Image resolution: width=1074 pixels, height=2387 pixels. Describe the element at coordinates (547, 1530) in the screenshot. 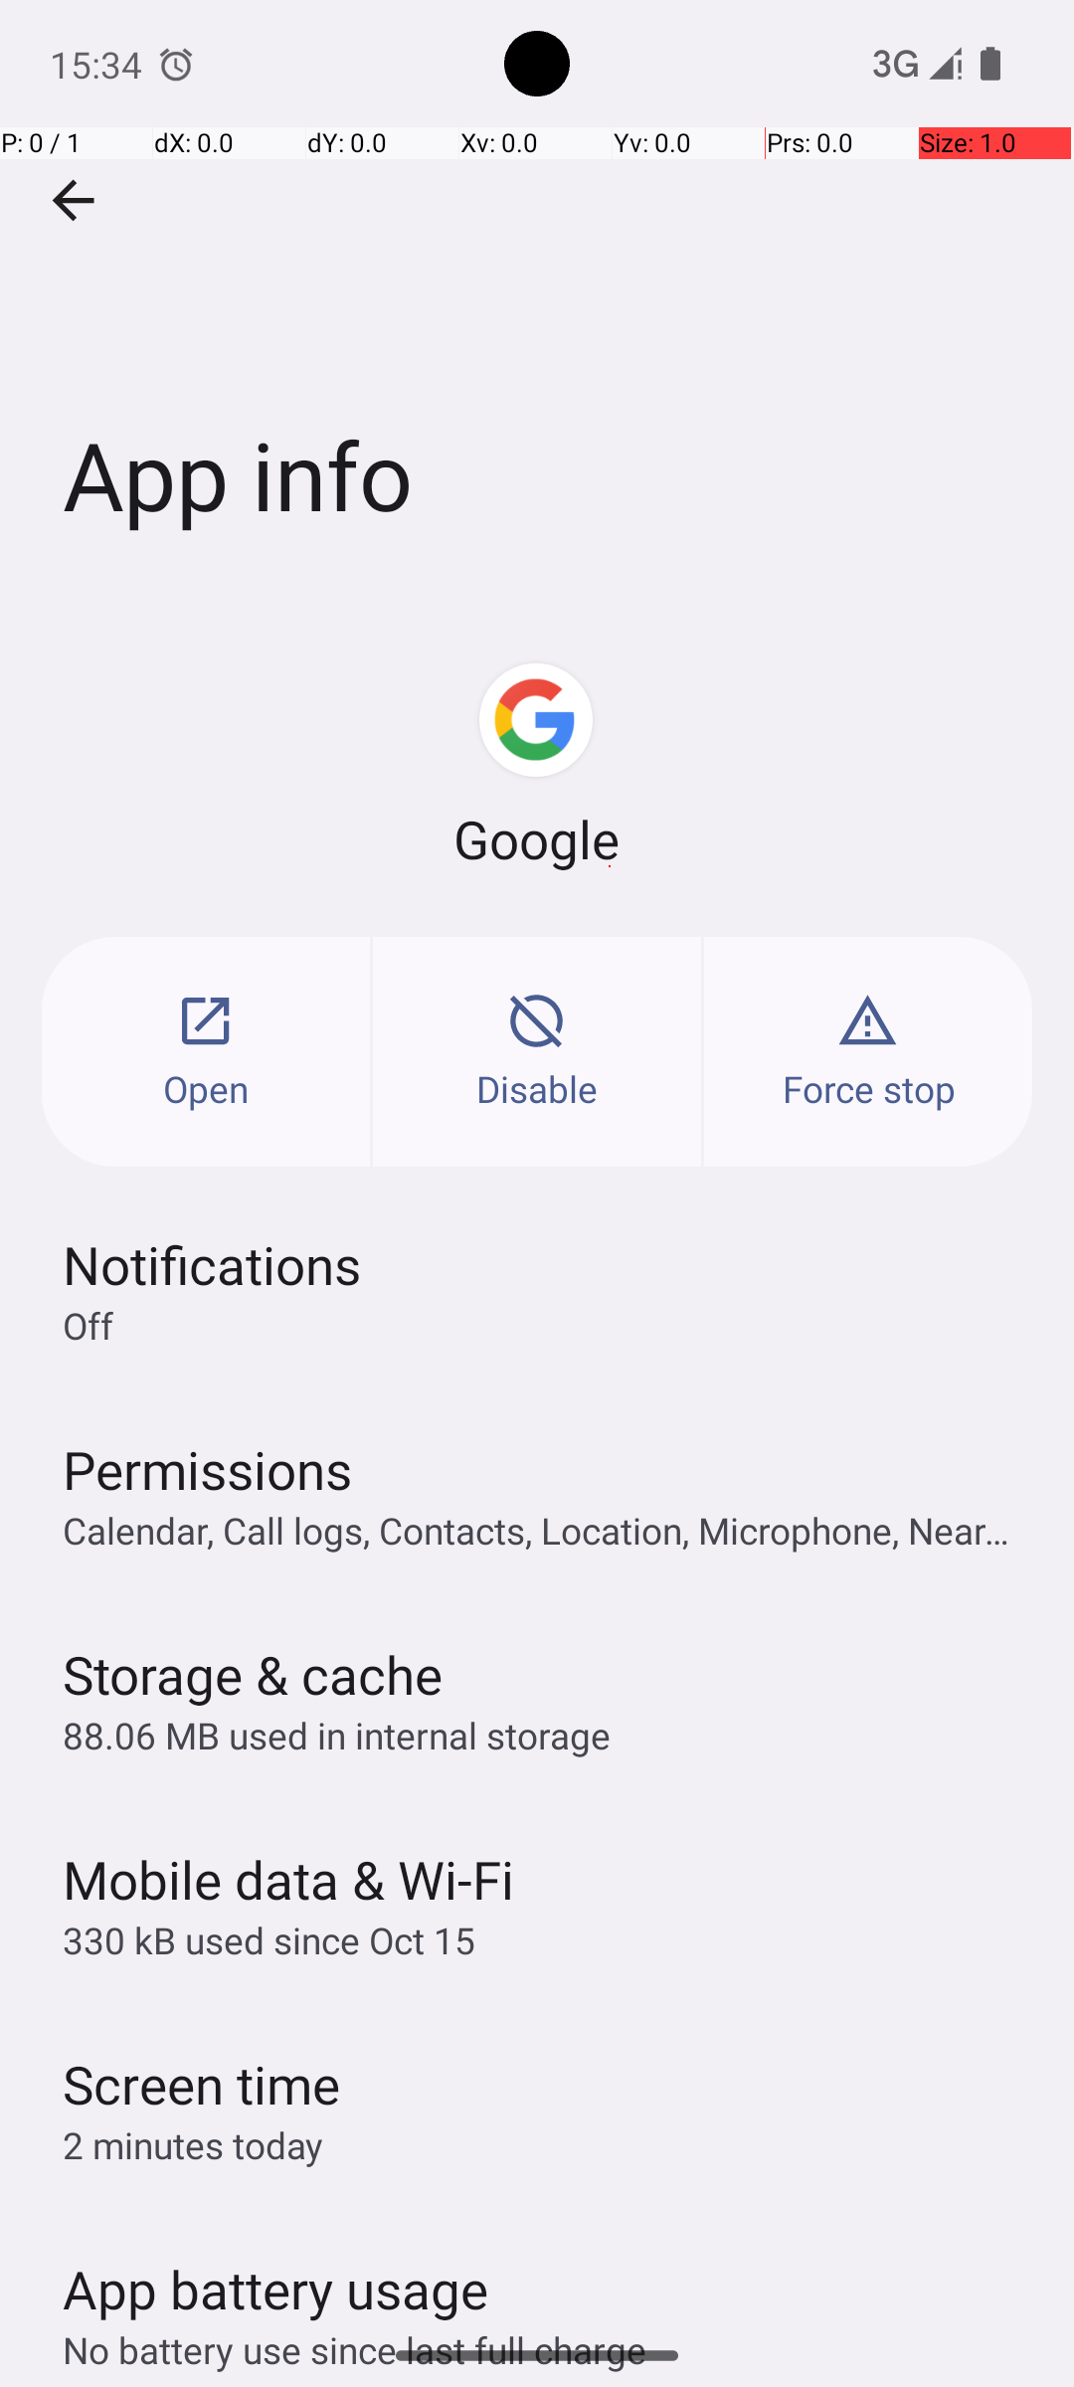

I see `Calendar, Call logs, Contacts, Location, Microphone, Nearby devices, Phone, and SMS` at that location.